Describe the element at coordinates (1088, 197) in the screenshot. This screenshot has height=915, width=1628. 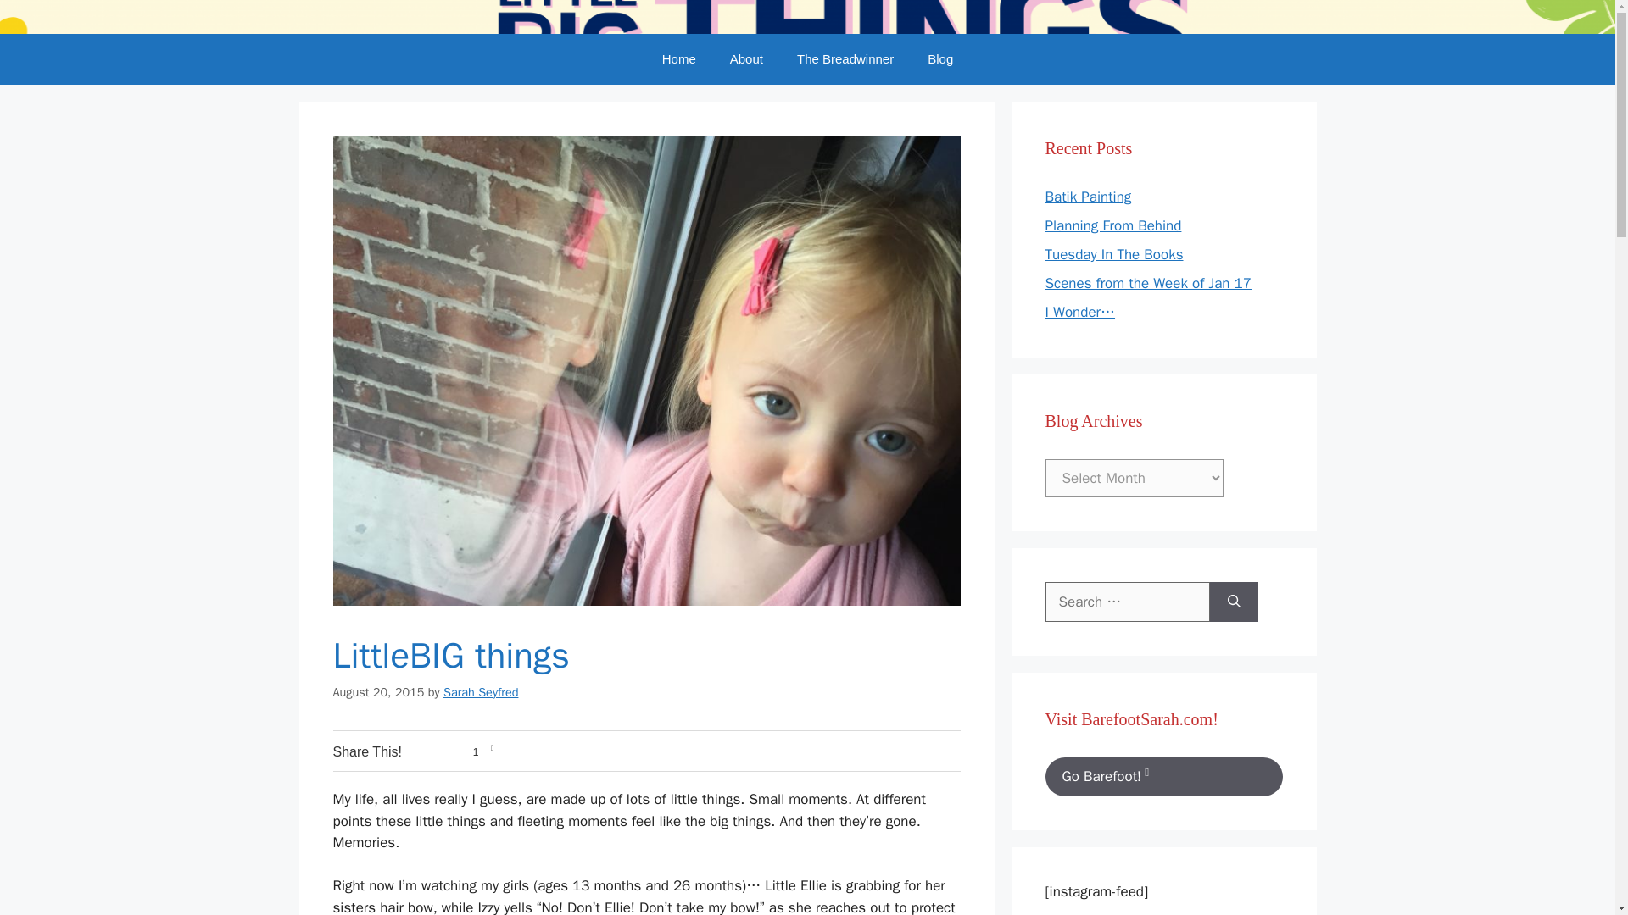
I see `Batik Painting` at that location.